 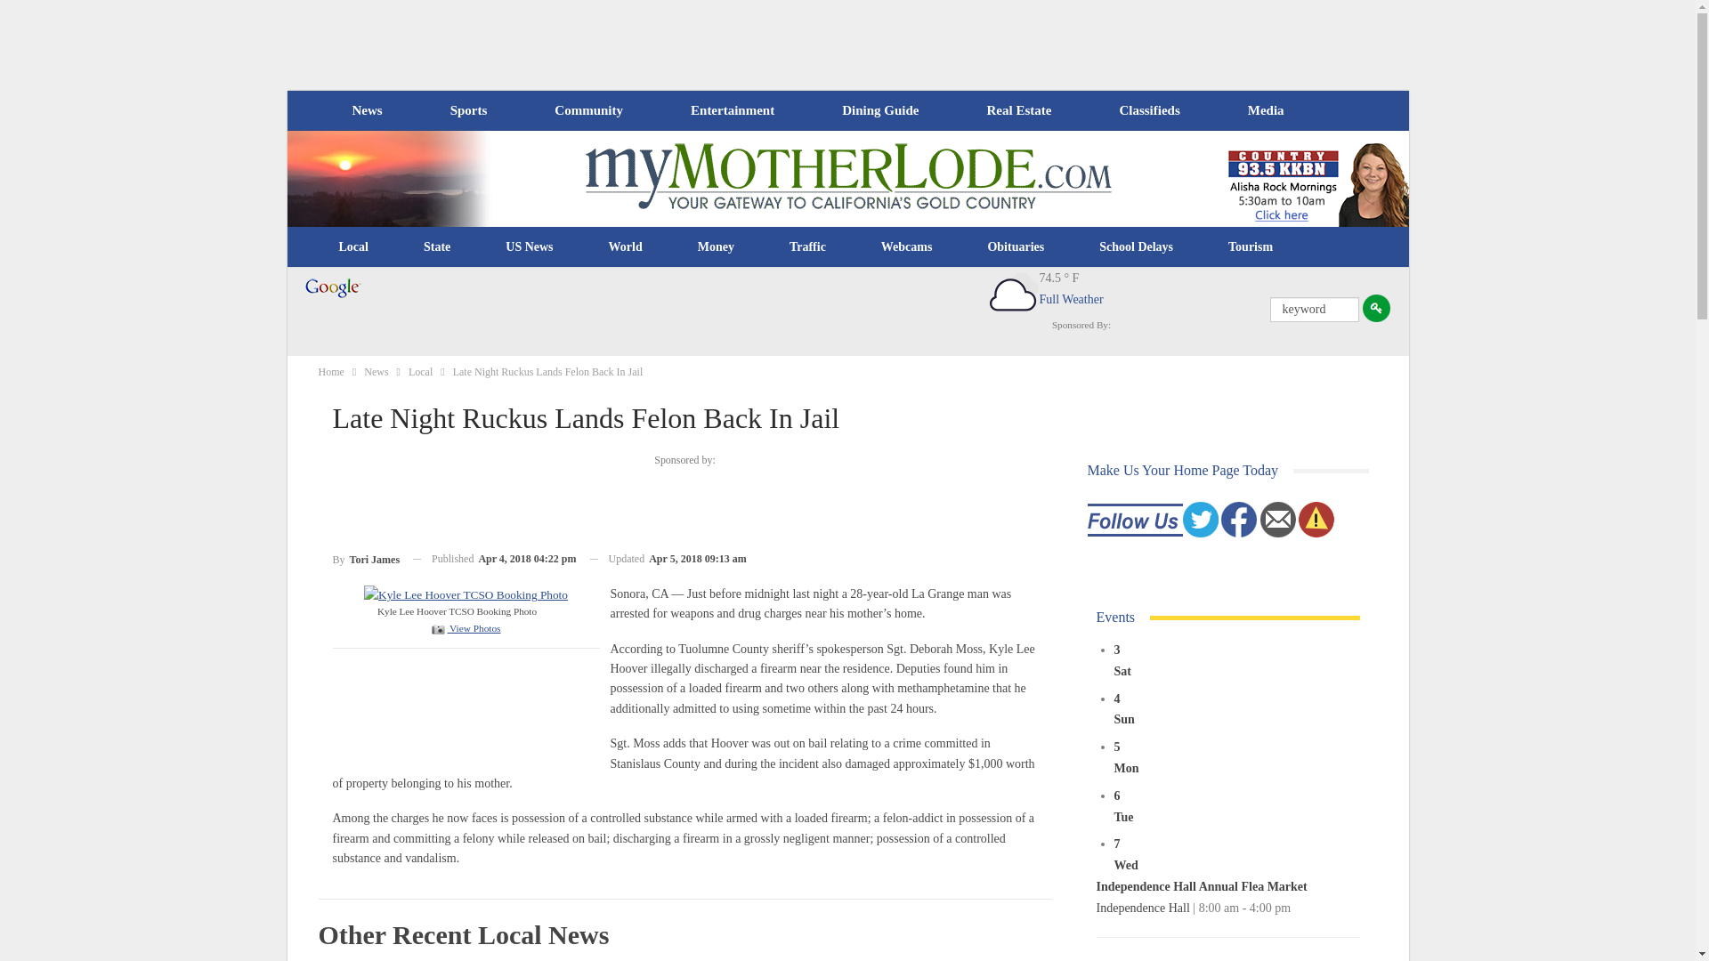 I want to click on Traffic, so click(x=807, y=247).